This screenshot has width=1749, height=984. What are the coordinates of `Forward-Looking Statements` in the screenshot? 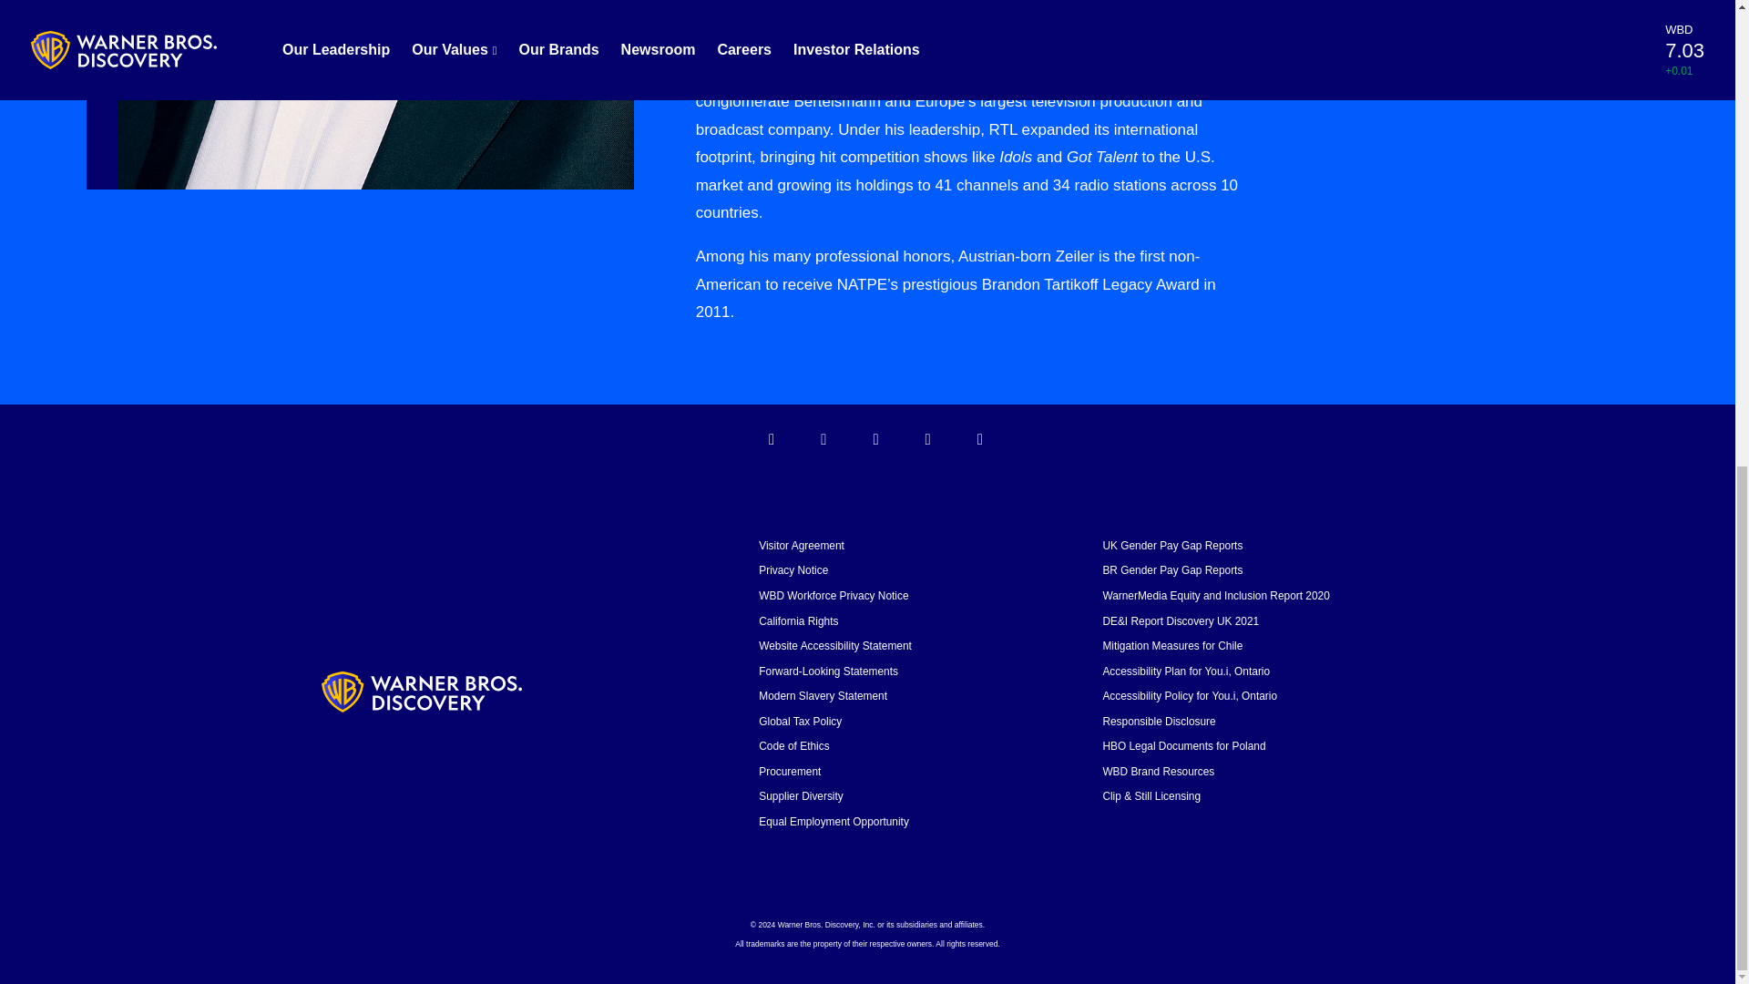 It's located at (829, 671).